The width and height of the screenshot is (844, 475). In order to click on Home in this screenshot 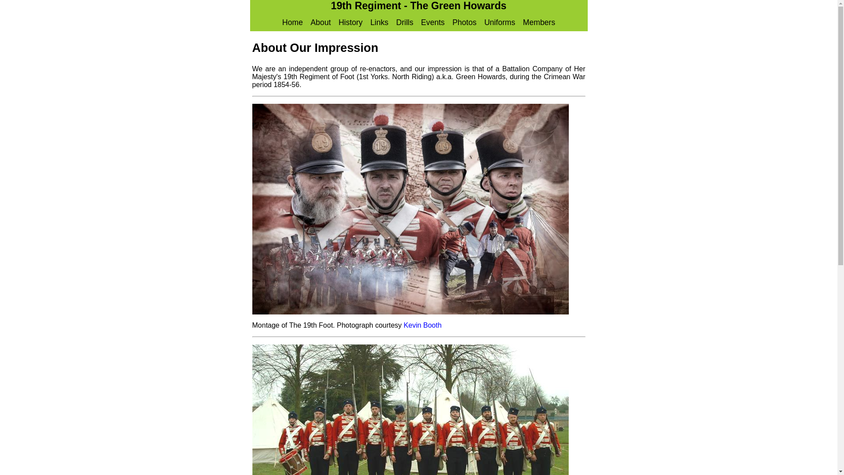, I will do `click(293, 23)`.